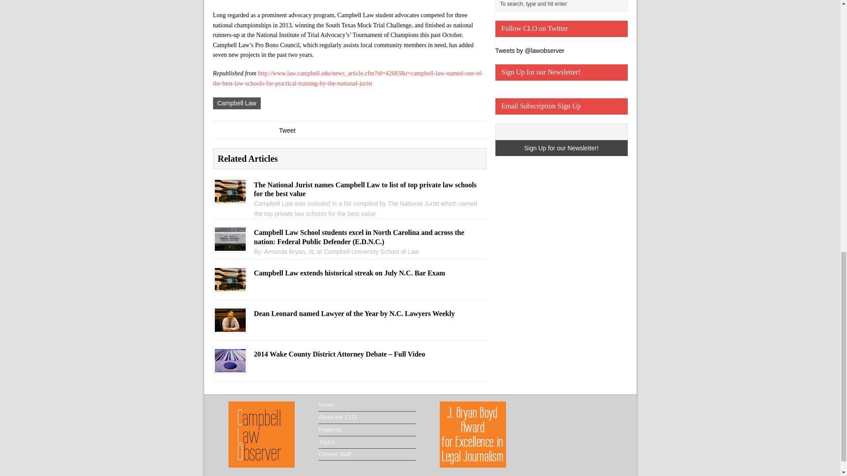 This screenshot has height=476, width=847. I want to click on Dean Leonard named Lawyer of the Year by N.C. Lawyers Weekly, so click(229, 327).